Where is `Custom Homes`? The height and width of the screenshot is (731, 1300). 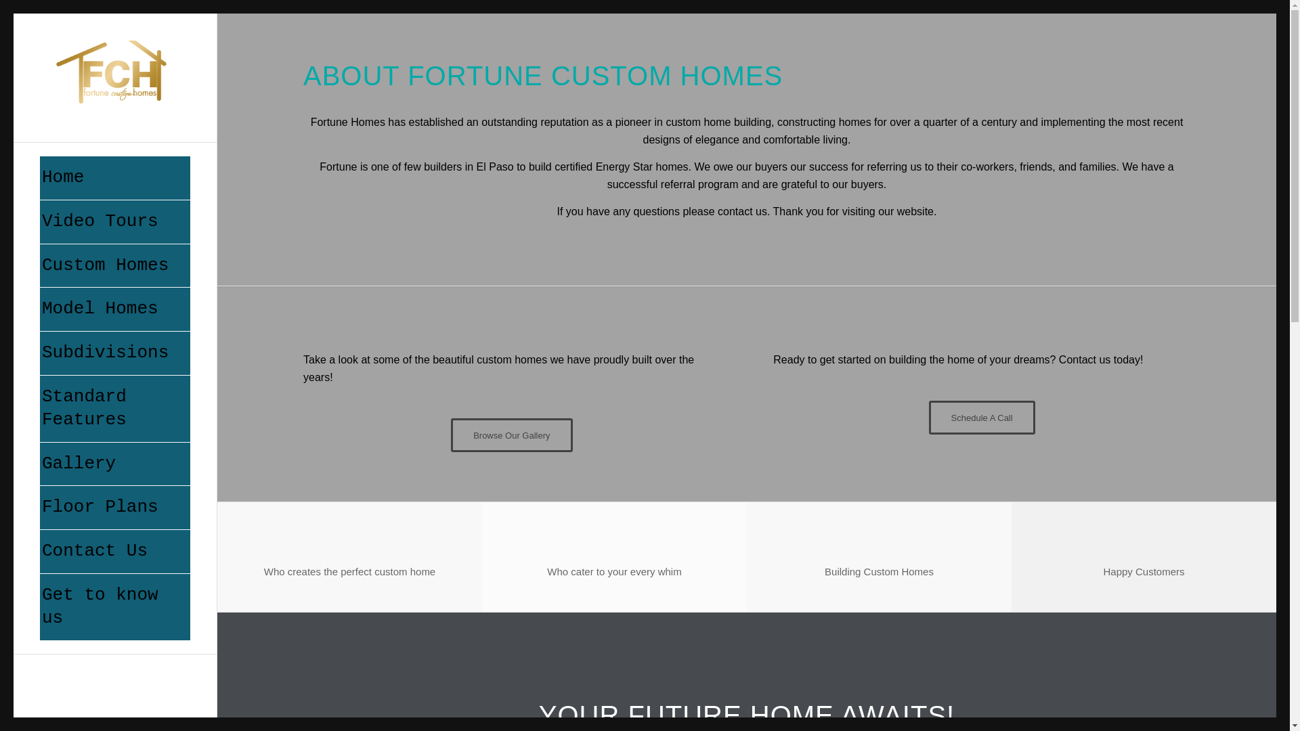
Custom Homes is located at coordinates (115, 265).